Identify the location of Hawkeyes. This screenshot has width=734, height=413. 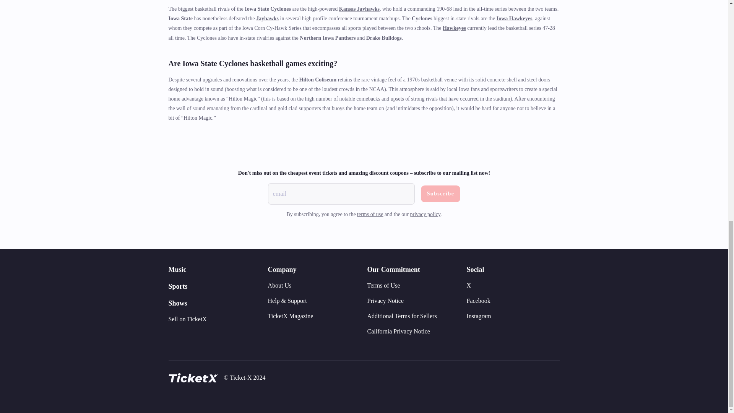
(454, 28).